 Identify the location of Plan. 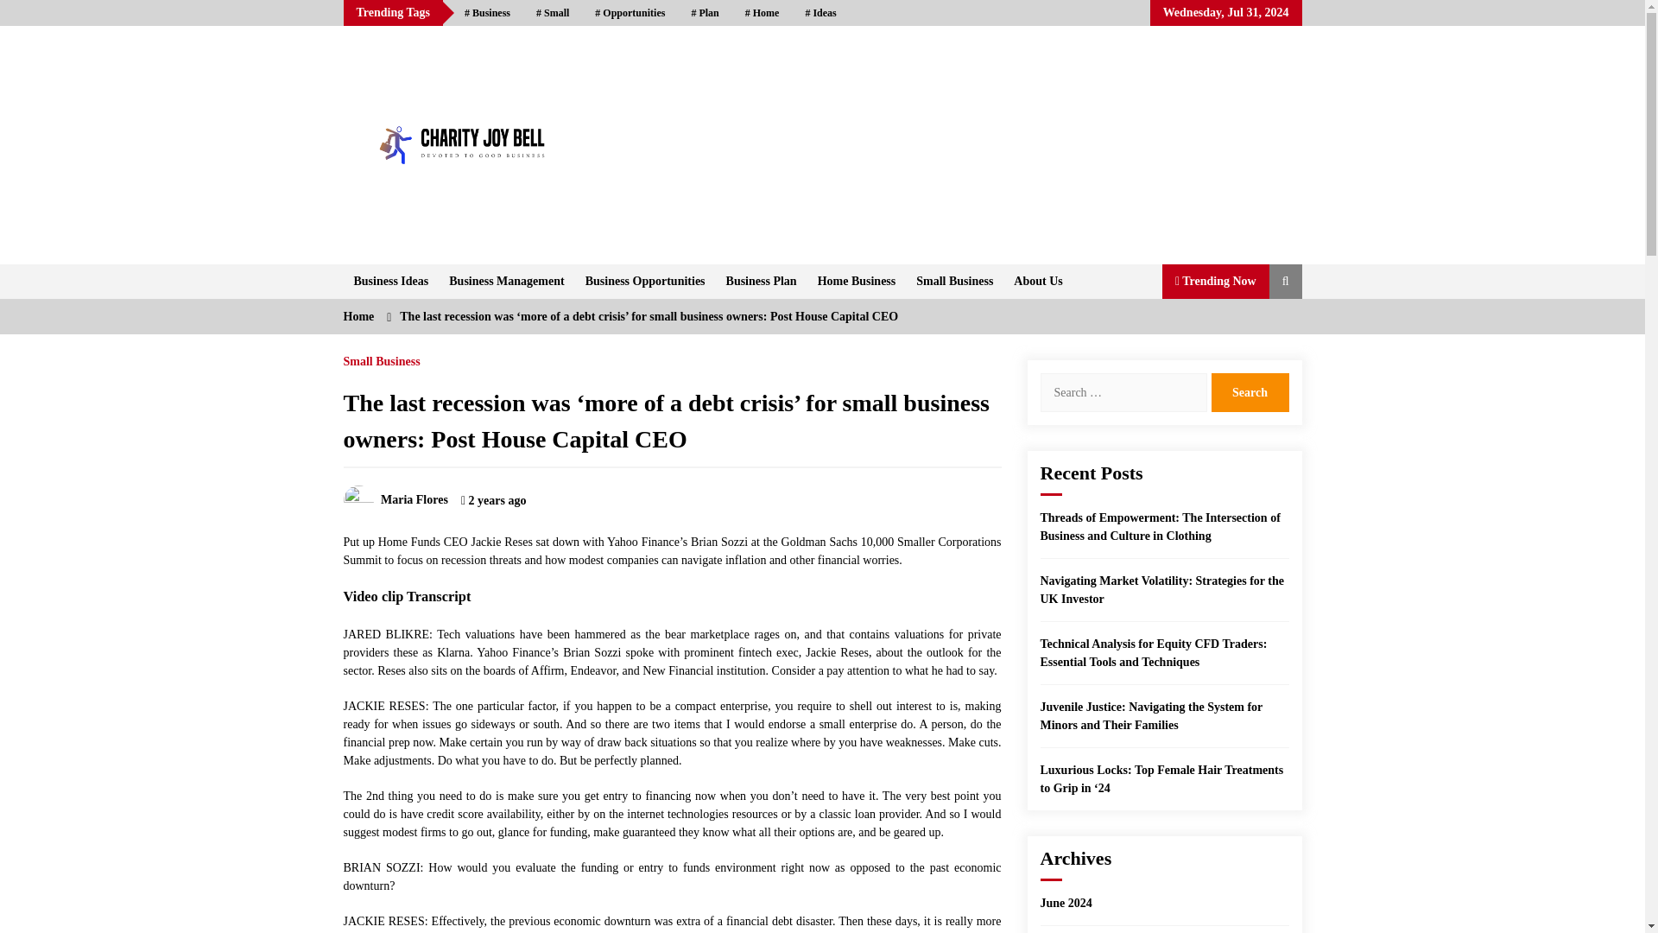
(705, 13).